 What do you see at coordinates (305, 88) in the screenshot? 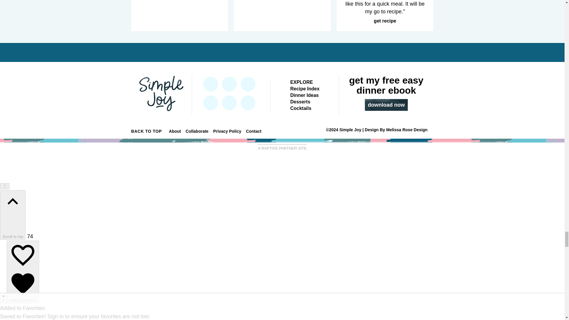
I see `Recipe Index` at bounding box center [305, 88].